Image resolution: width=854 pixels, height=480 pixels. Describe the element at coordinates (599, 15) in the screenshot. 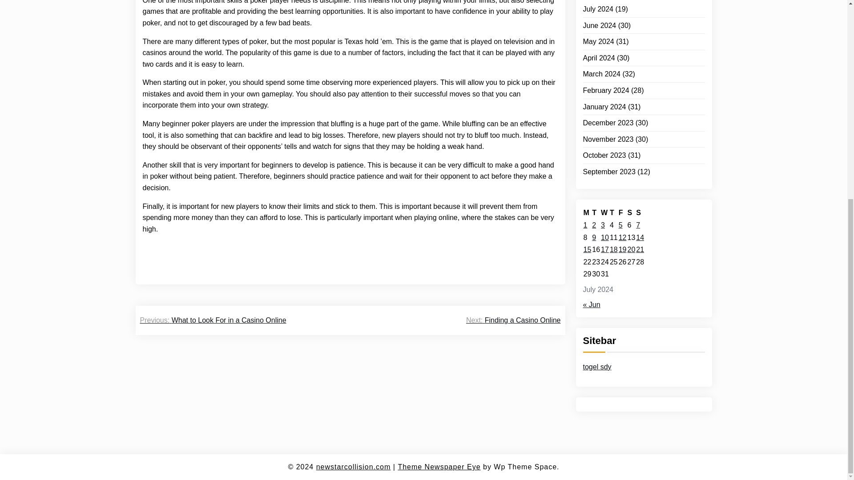

I see `June 2024` at that location.